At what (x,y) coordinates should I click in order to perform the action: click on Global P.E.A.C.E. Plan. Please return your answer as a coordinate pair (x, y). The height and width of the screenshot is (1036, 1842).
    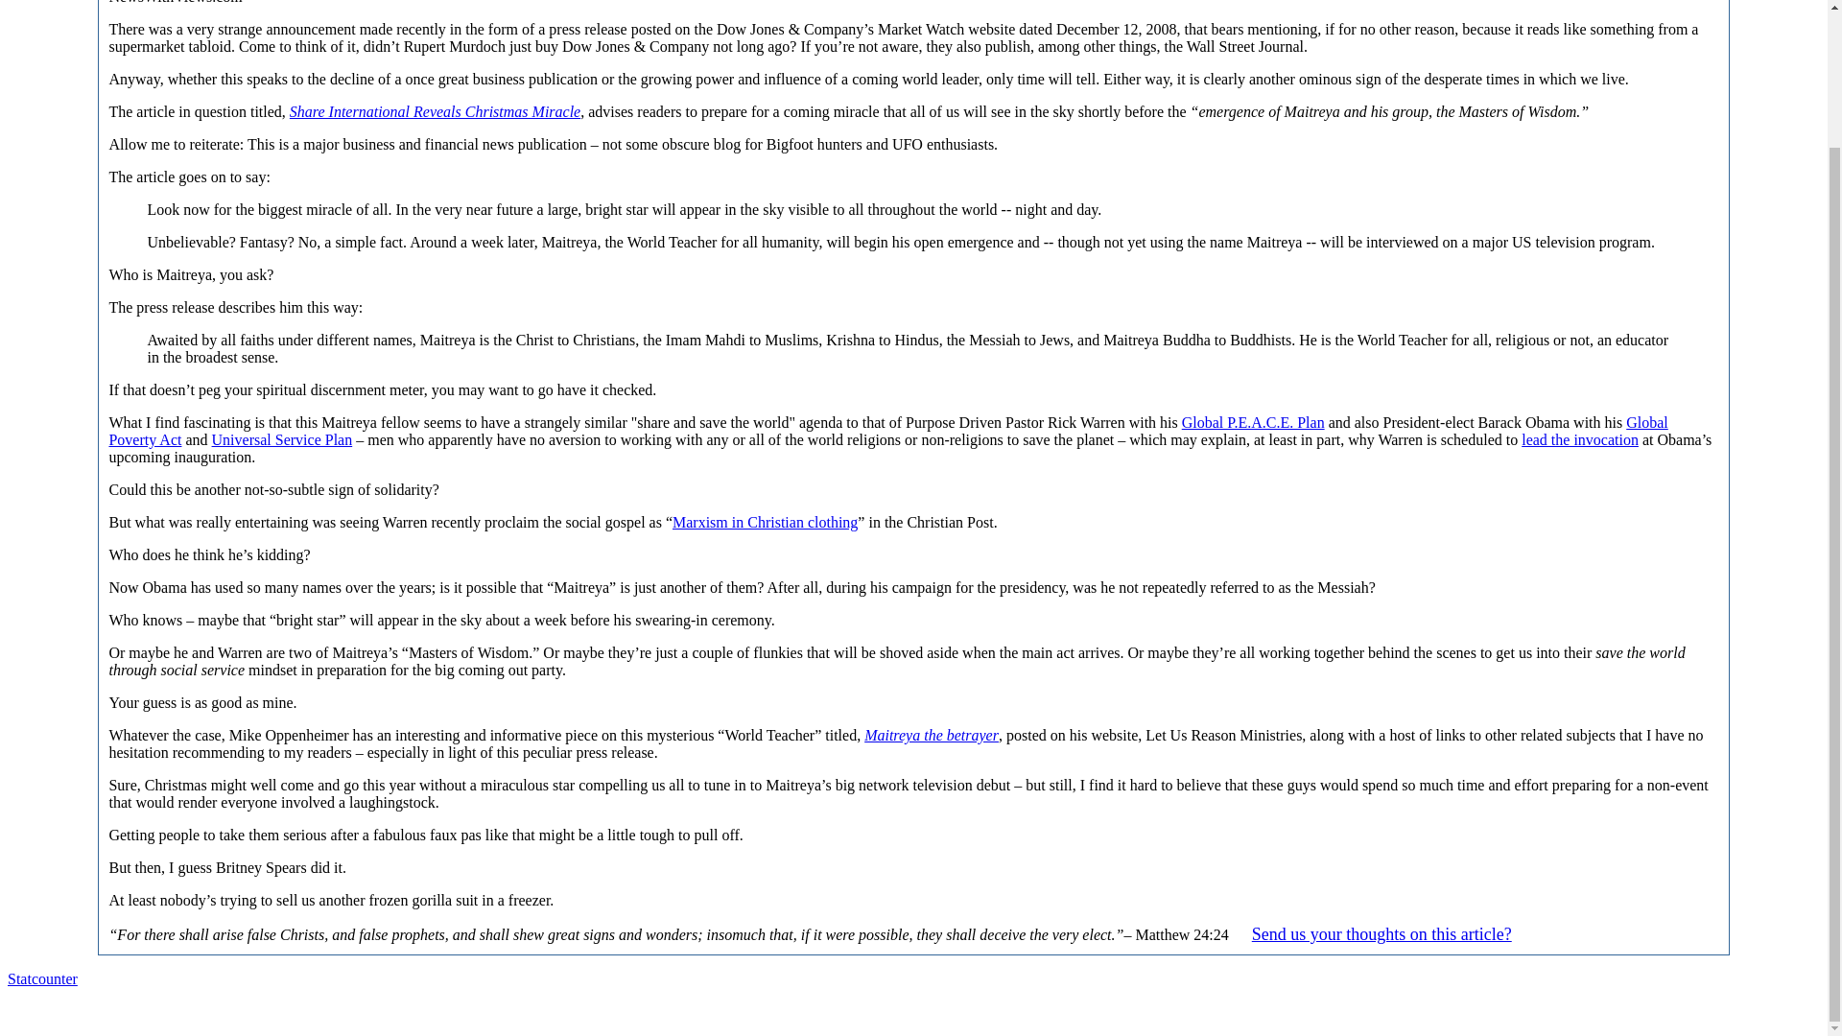
    Looking at the image, I should click on (1253, 422).